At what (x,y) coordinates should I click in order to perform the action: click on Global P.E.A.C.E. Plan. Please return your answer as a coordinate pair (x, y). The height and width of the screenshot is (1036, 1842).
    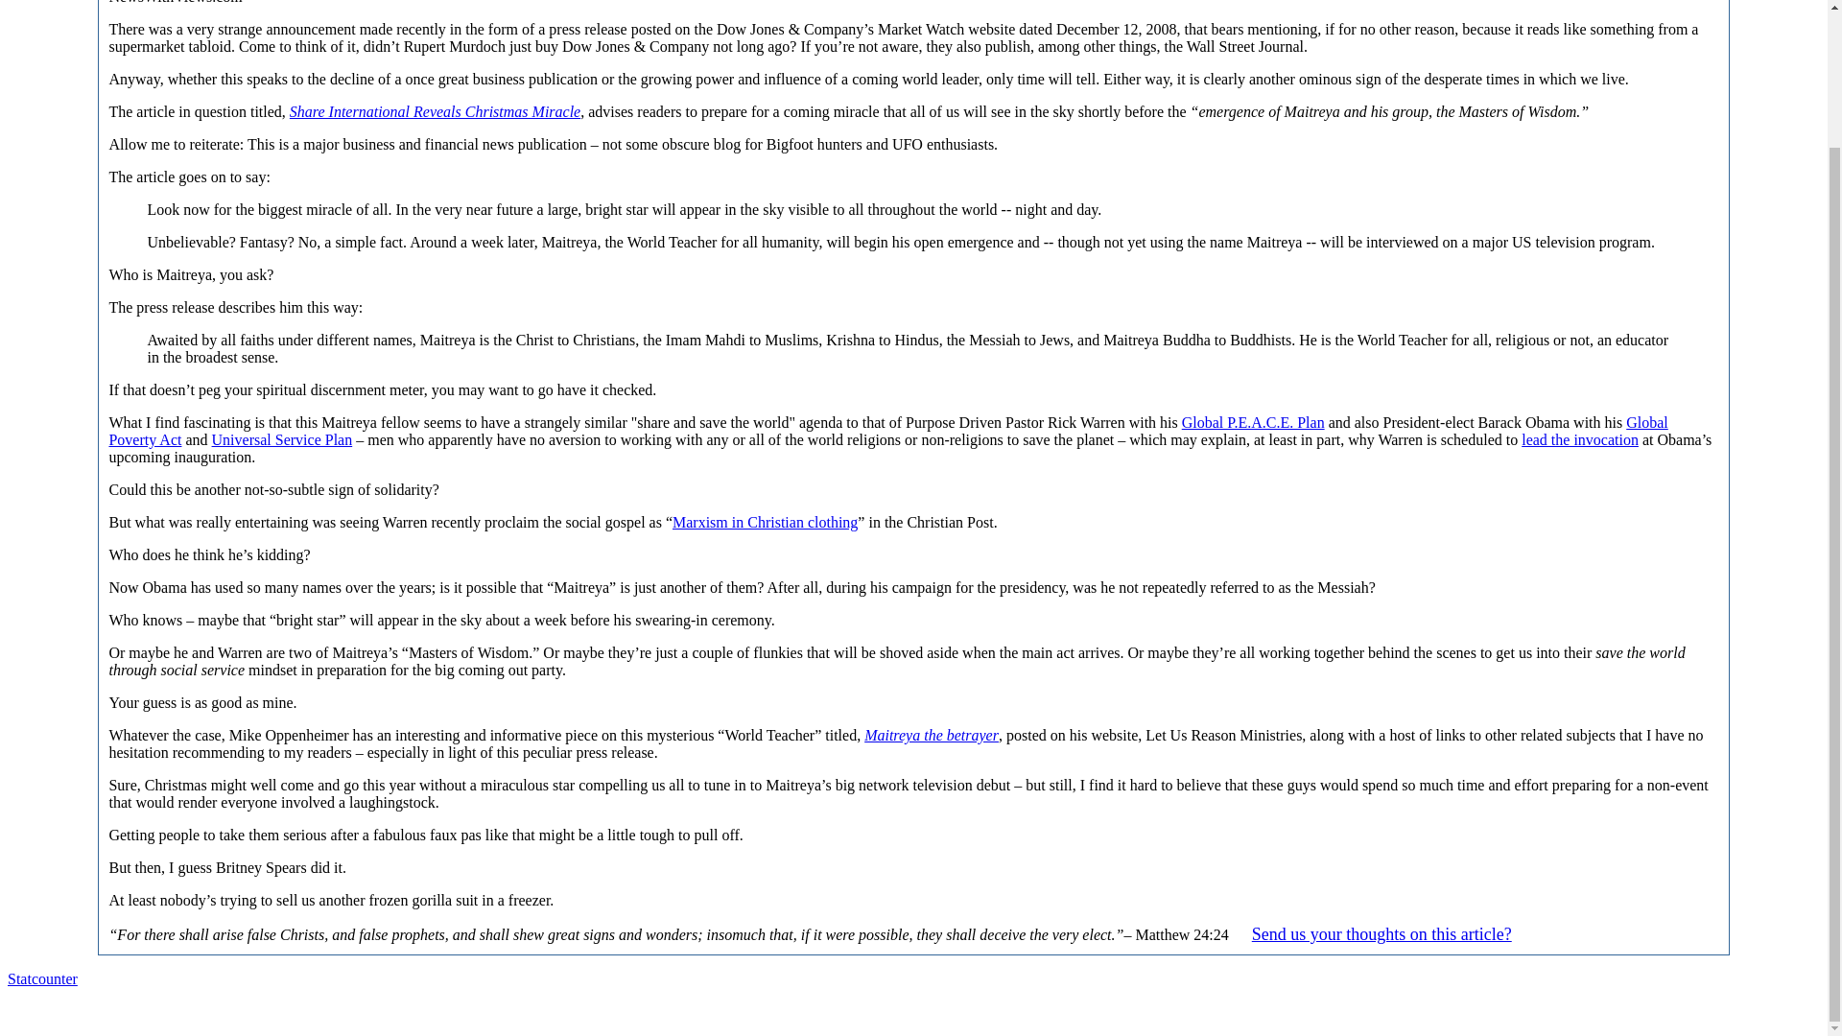
    Looking at the image, I should click on (1253, 422).